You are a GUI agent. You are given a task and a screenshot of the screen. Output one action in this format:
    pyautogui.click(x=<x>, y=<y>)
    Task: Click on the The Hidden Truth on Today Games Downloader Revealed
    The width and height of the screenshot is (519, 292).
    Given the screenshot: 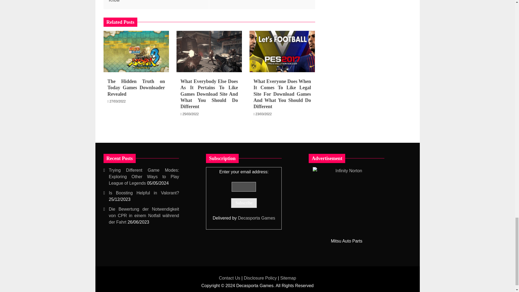 What is the action you would take?
    pyautogui.click(x=136, y=88)
    